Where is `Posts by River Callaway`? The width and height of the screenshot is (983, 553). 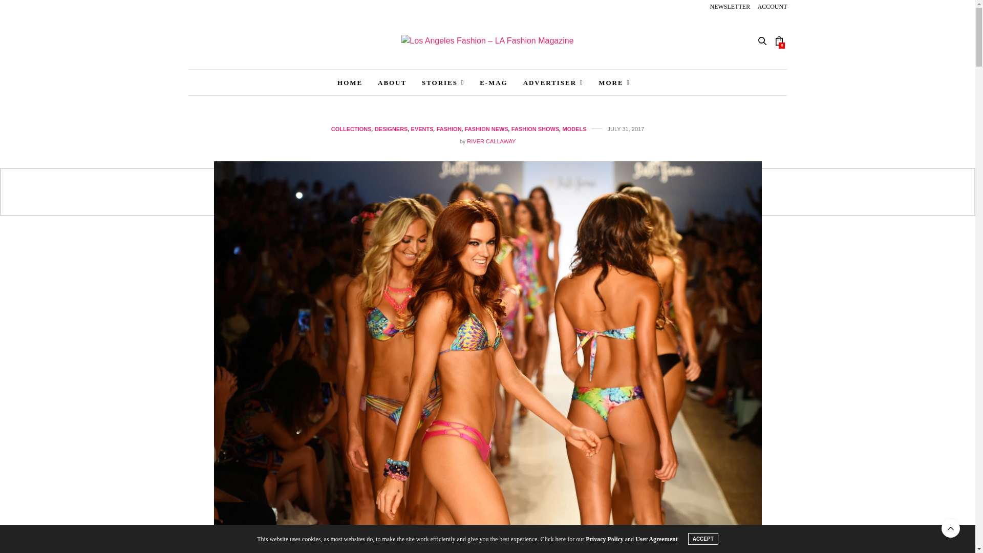 Posts by River Callaway is located at coordinates (491, 141).